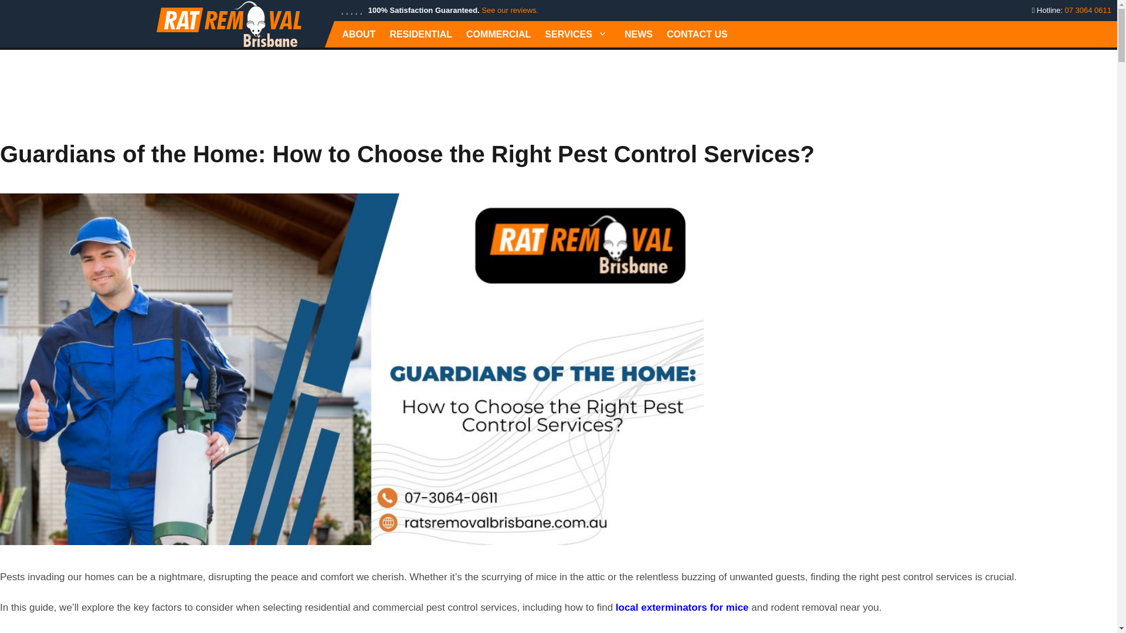  I want to click on local exterminators for mice, so click(682, 607).